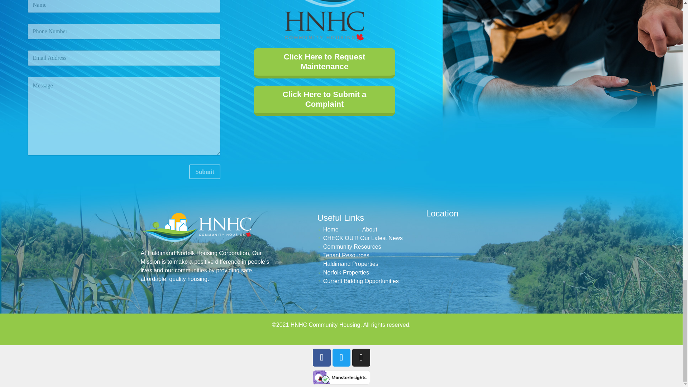 Image resolution: width=688 pixels, height=387 pixels. Describe the element at coordinates (324, 20) in the screenshot. I see `footer-logo` at that location.